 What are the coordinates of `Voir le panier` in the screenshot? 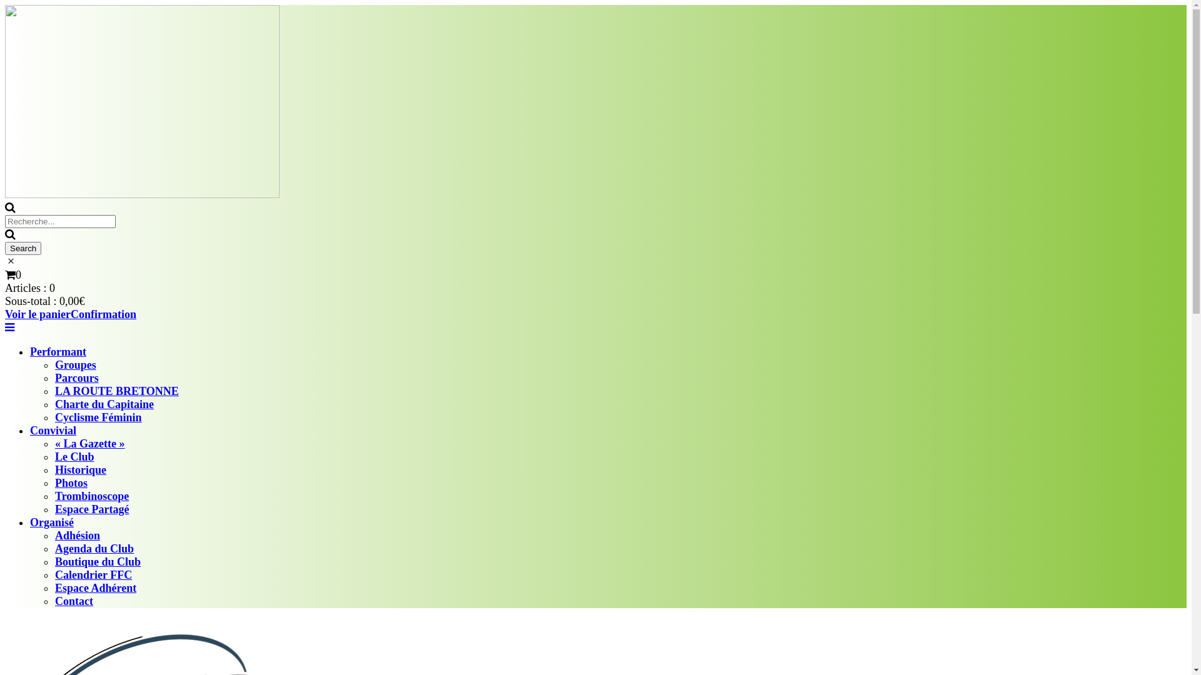 It's located at (38, 314).